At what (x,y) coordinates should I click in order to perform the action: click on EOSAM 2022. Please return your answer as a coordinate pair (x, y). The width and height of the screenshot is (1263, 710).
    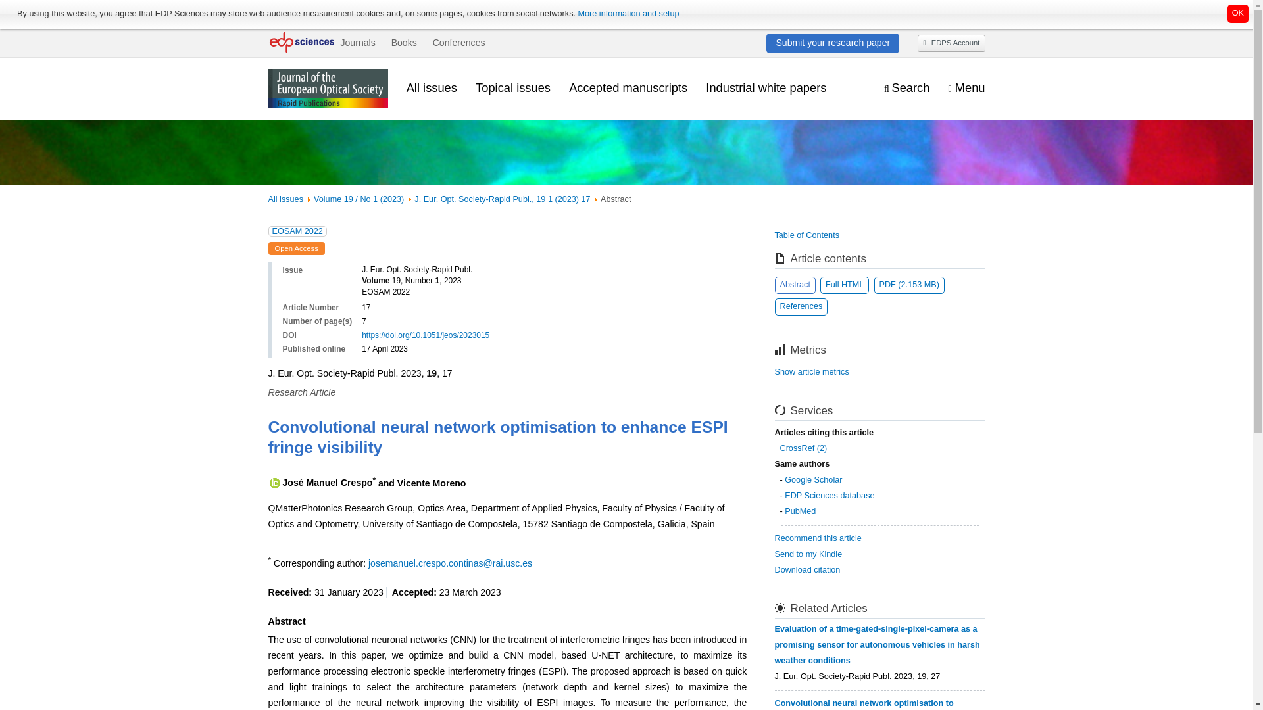
    Looking at the image, I should click on (297, 231).